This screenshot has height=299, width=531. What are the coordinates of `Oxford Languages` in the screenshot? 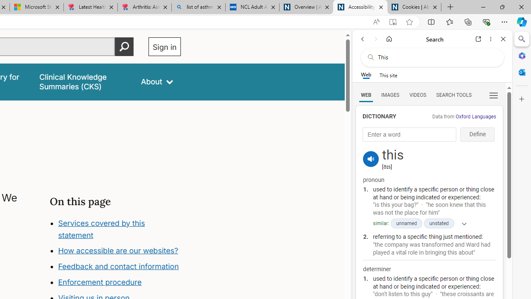 It's located at (475, 117).